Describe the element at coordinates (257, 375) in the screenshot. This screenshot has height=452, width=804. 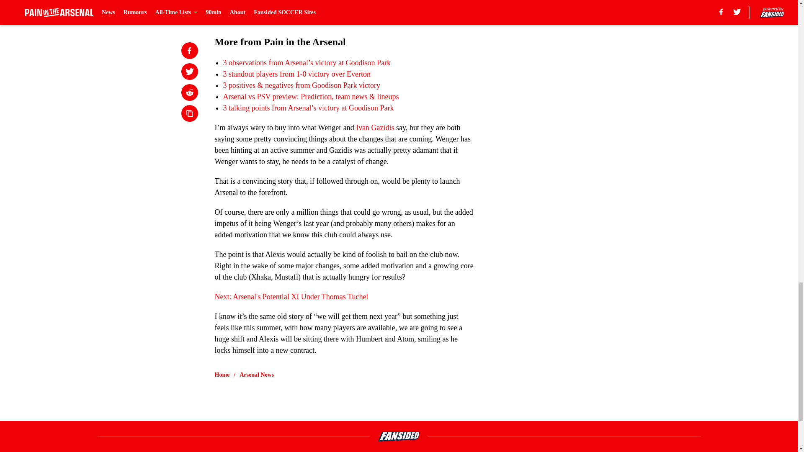
I see `Arsenal News` at that location.